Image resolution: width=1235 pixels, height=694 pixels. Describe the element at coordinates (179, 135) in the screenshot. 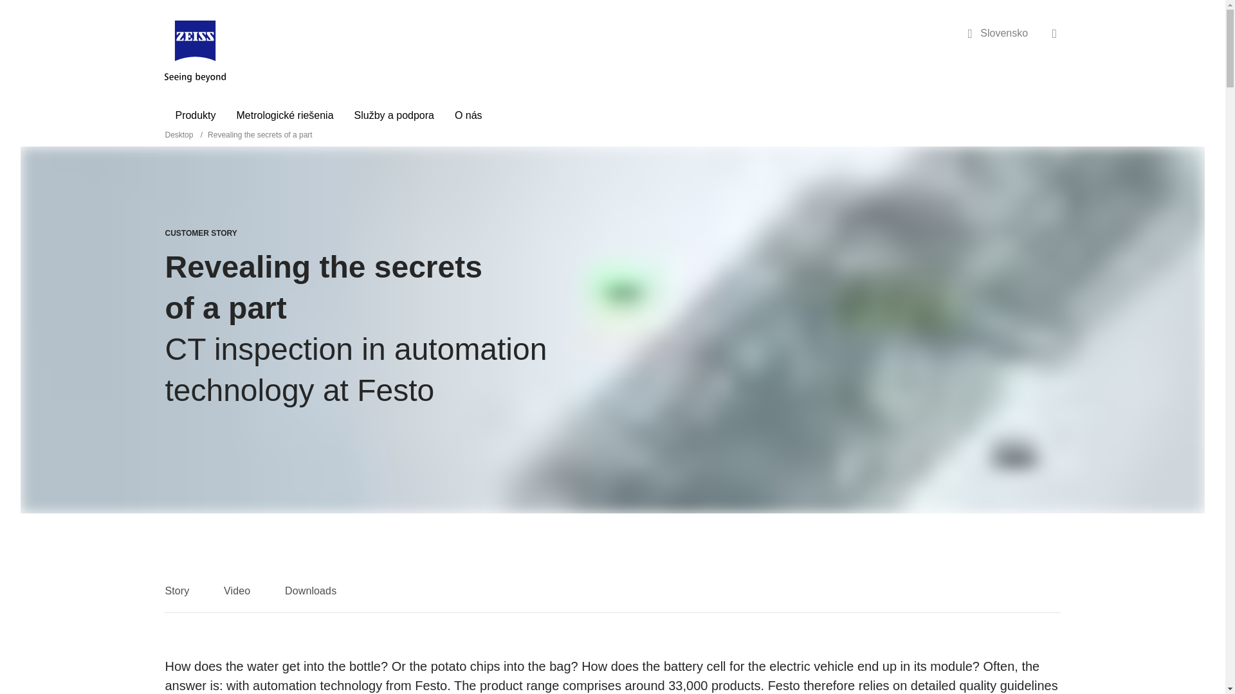

I see `Desktop` at that location.